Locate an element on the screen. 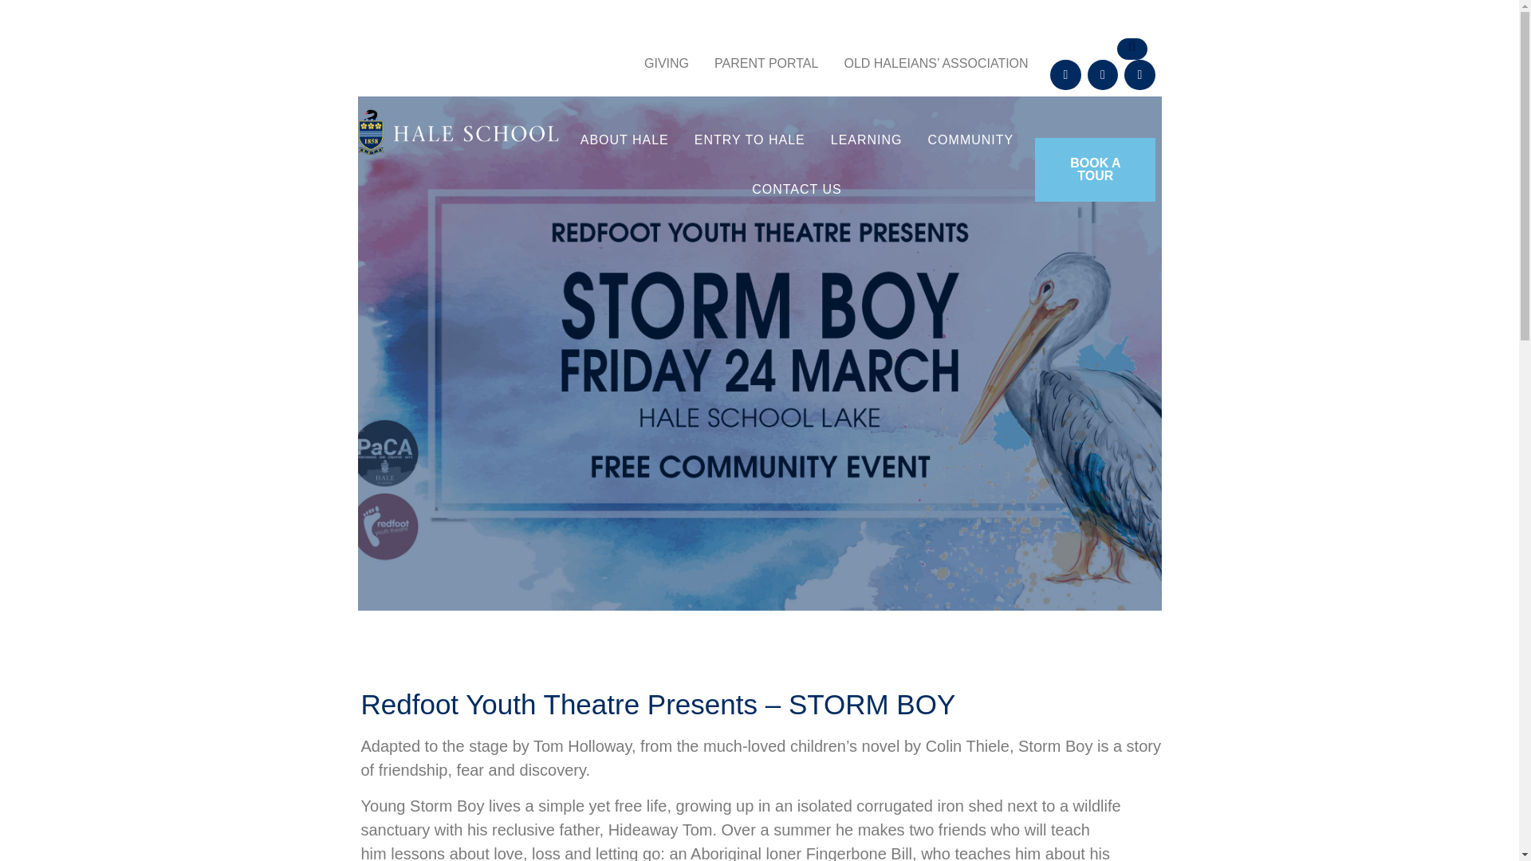 The height and width of the screenshot is (861, 1531). ABOUT HALE is located at coordinates (624, 140).